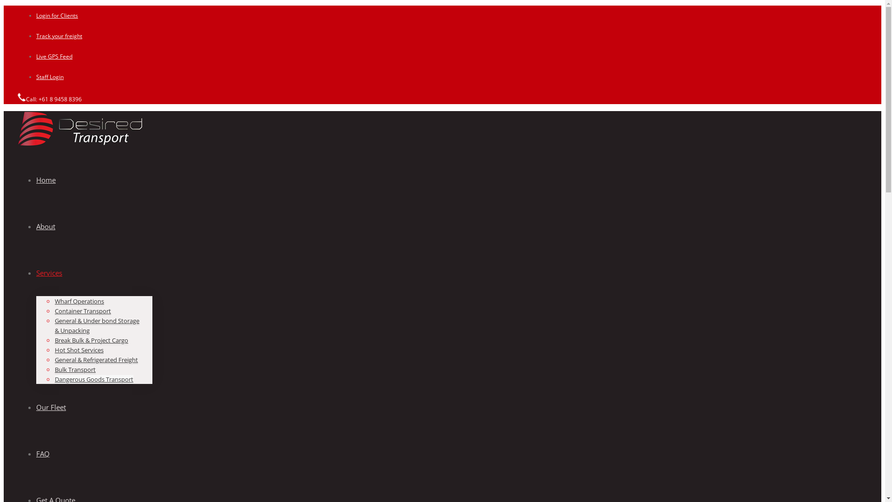 The width and height of the screenshot is (892, 502). Describe the element at coordinates (46, 226) in the screenshot. I see `About` at that location.